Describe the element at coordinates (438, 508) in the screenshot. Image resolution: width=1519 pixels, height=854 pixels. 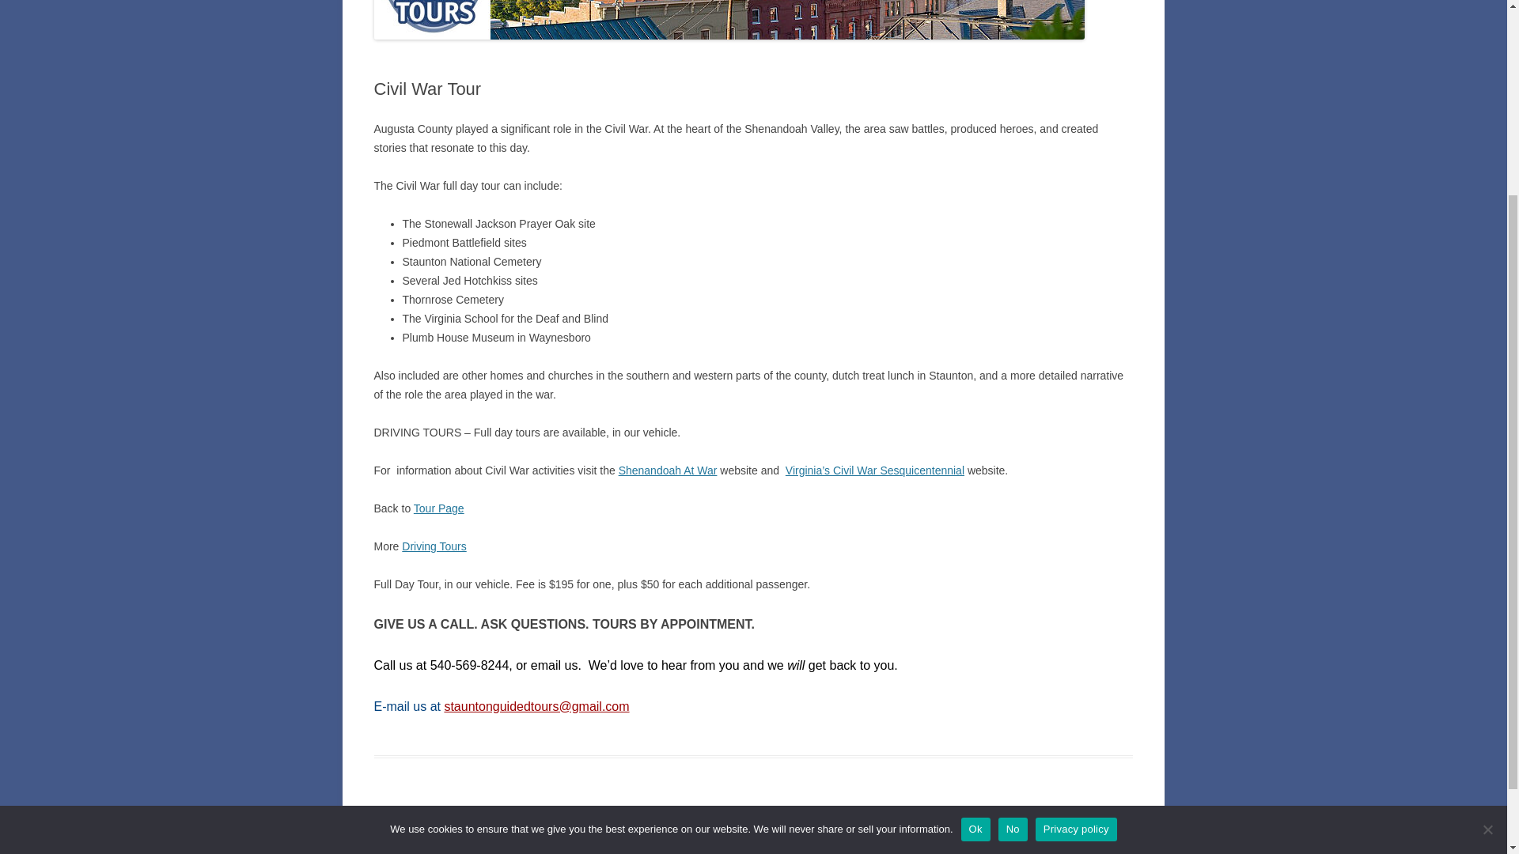
I see `Tour Page` at that location.